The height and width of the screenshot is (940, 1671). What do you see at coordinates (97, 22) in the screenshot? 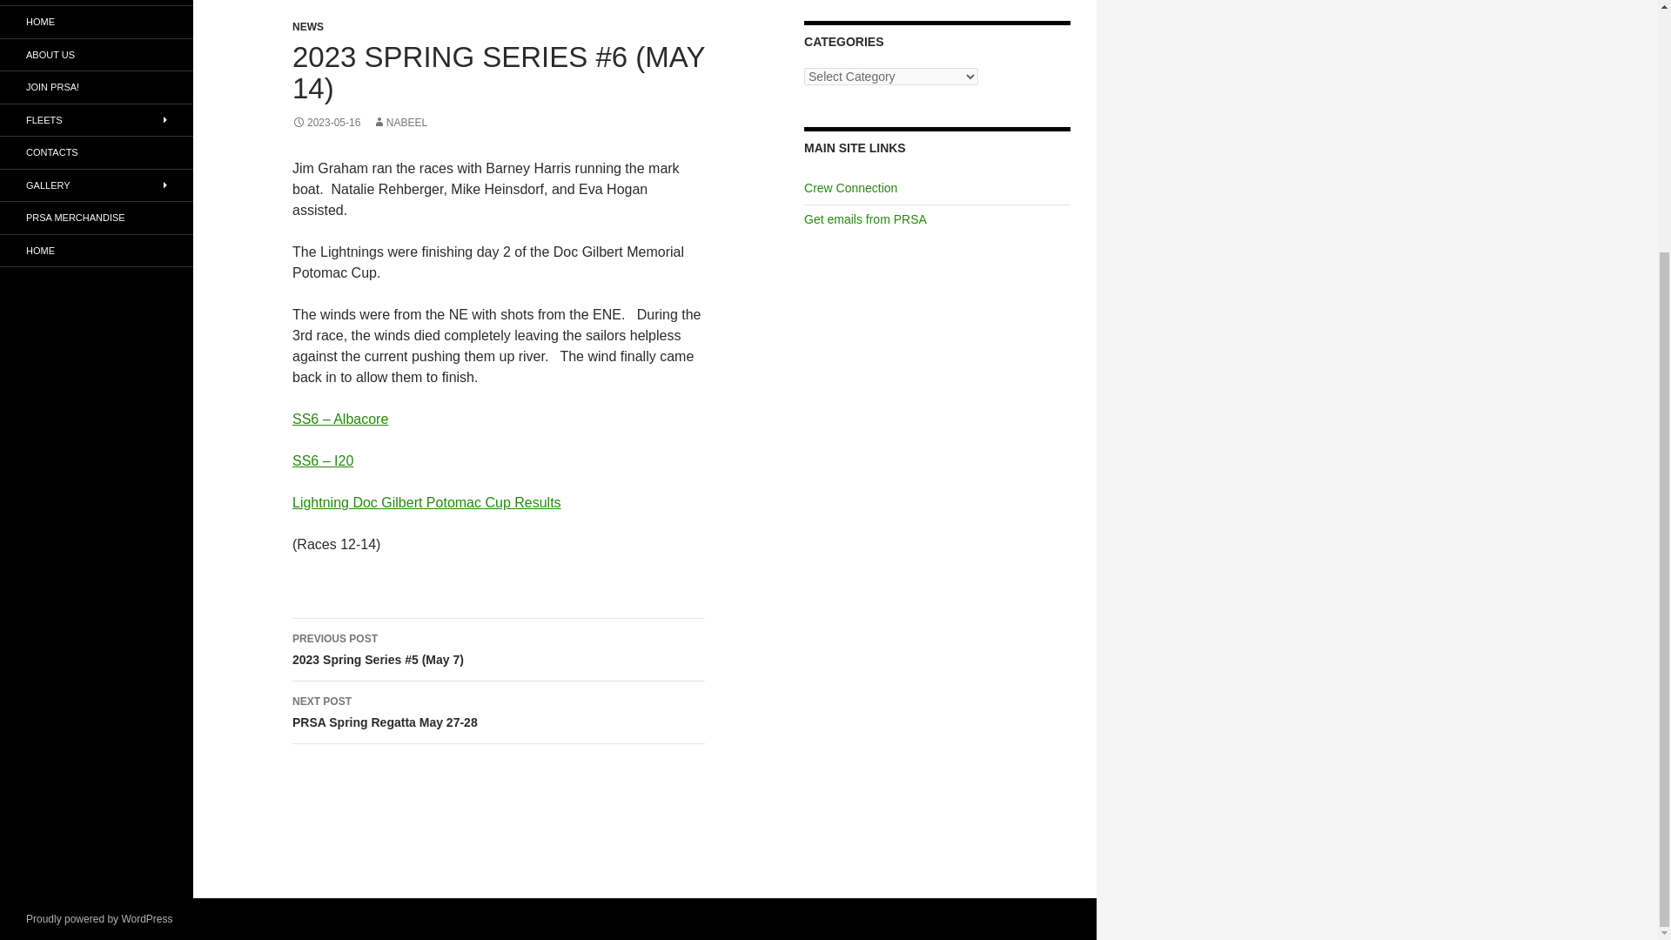
I see `HOME` at bounding box center [97, 22].